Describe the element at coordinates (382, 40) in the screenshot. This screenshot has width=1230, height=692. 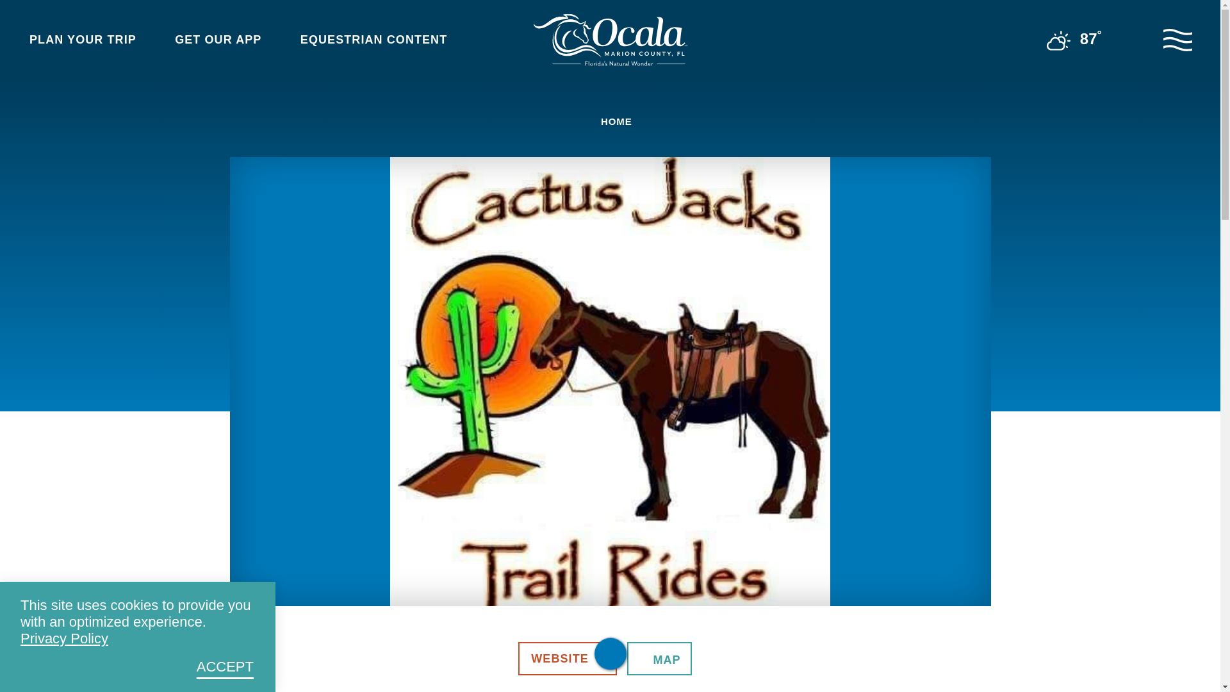
I see `EQUESTRIAN CONTENT` at that location.